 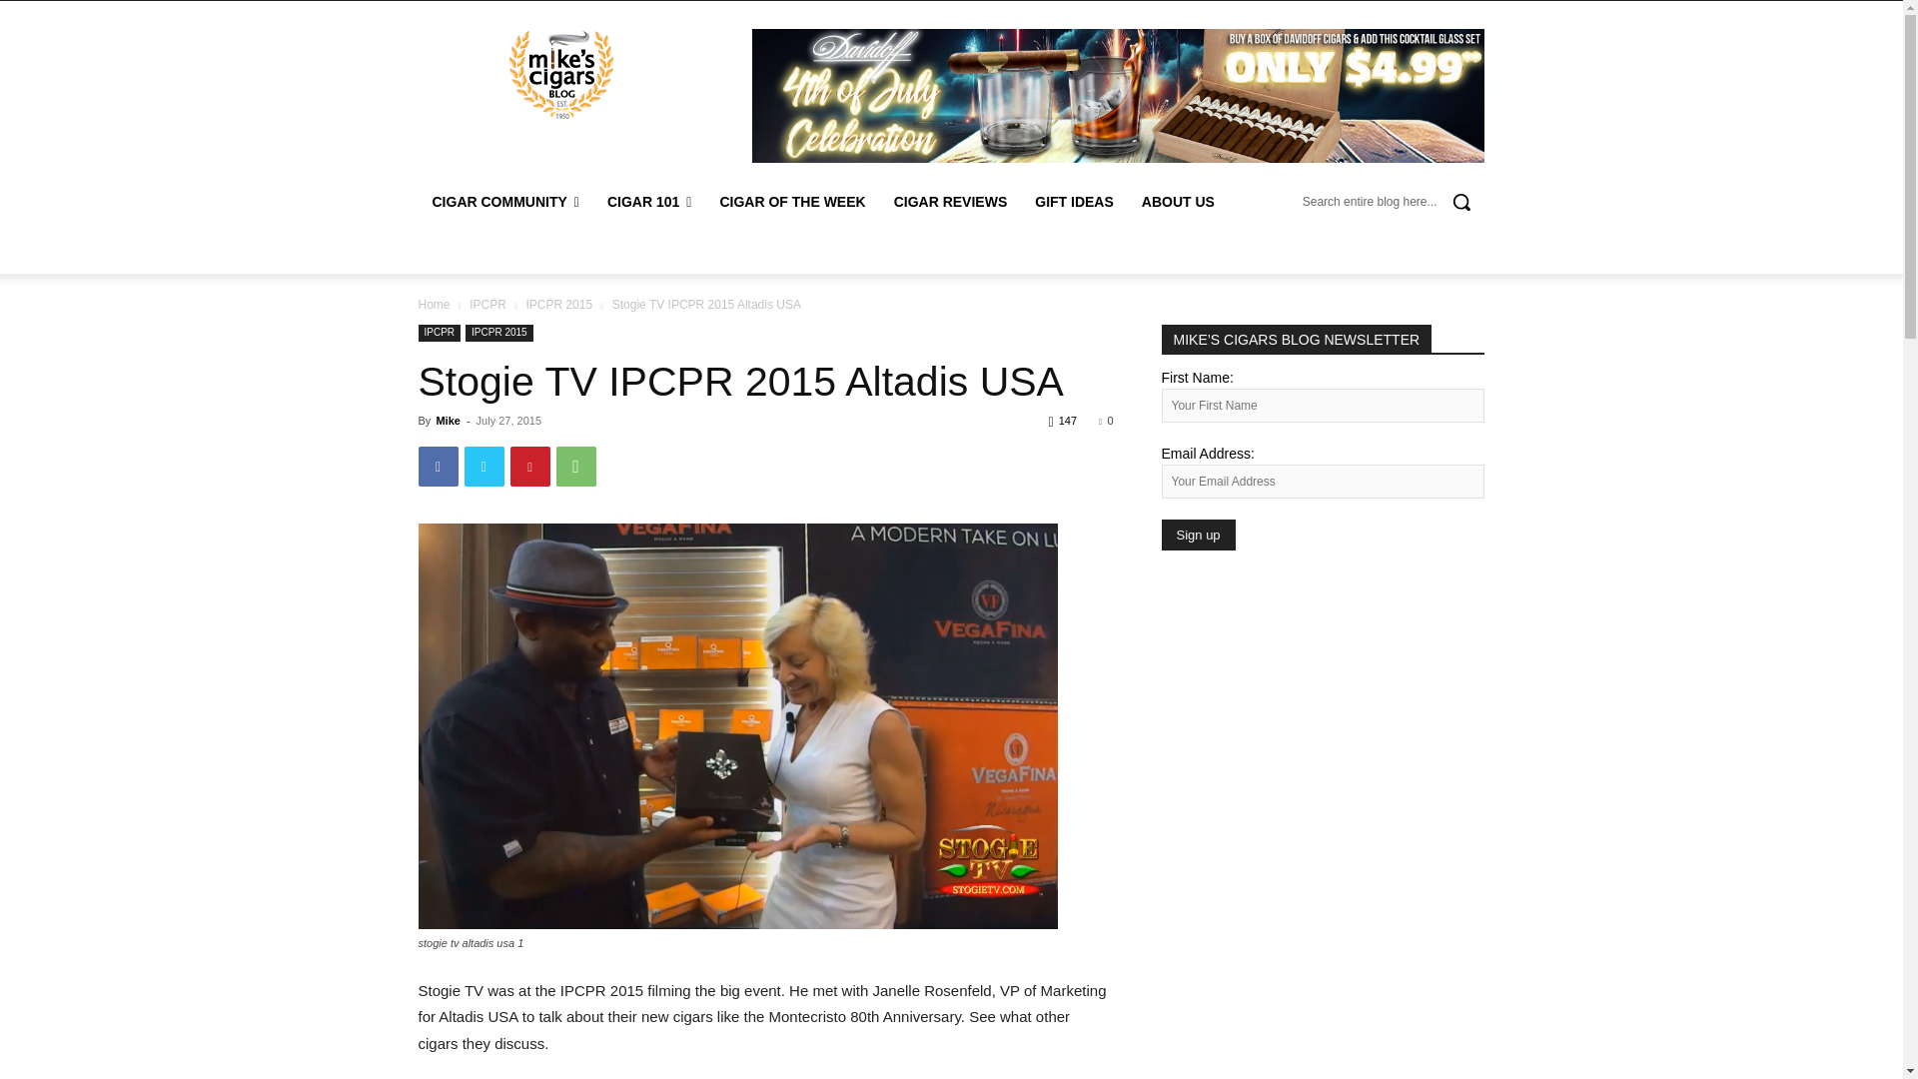 What do you see at coordinates (559, 305) in the screenshot?
I see `View all posts in IPCPR 2015` at bounding box center [559, 305].